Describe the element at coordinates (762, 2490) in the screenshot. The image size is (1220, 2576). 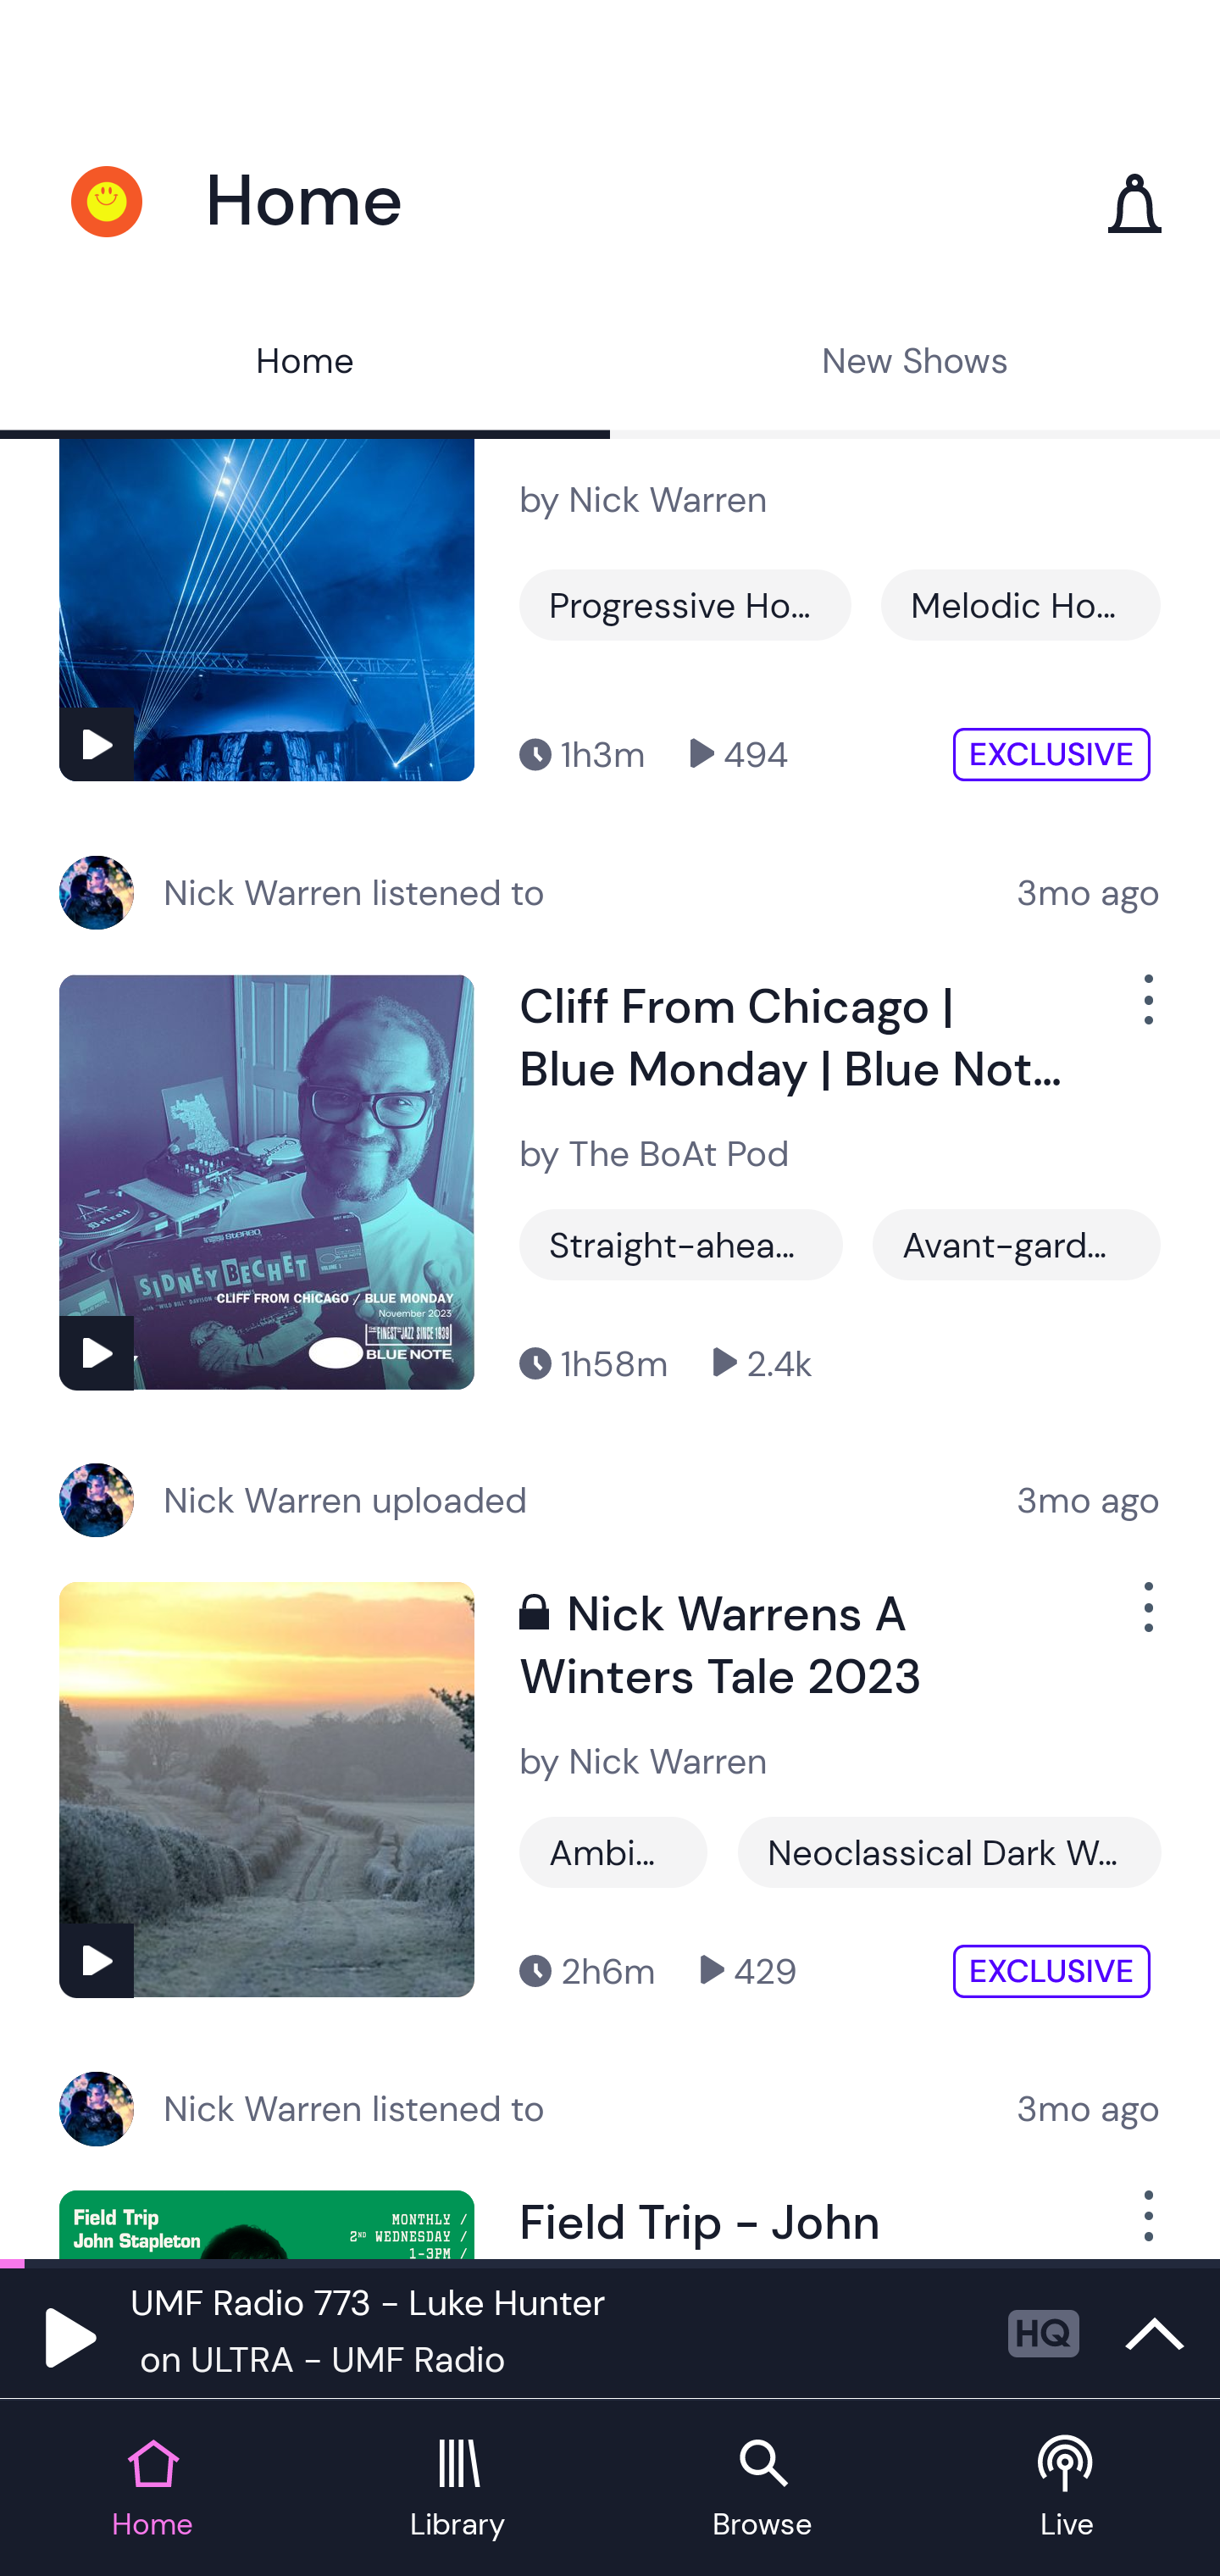
I see `Browse tab Browse` at that location.